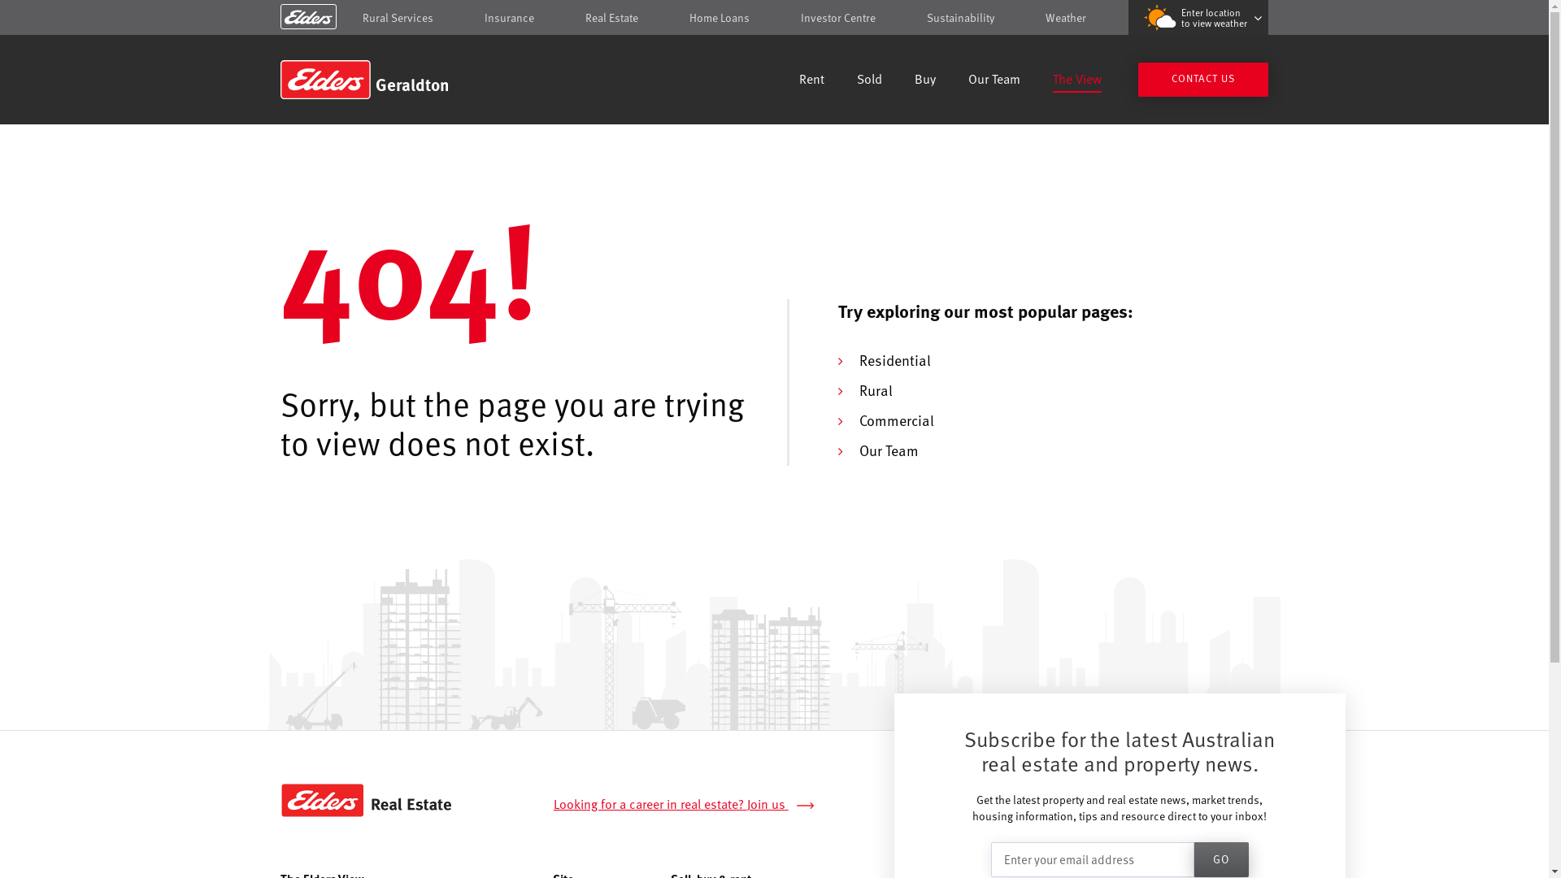 Image resolution: width=1561 pixels, height=878 pixels. I want to click on Commercial, so click(896, 419).